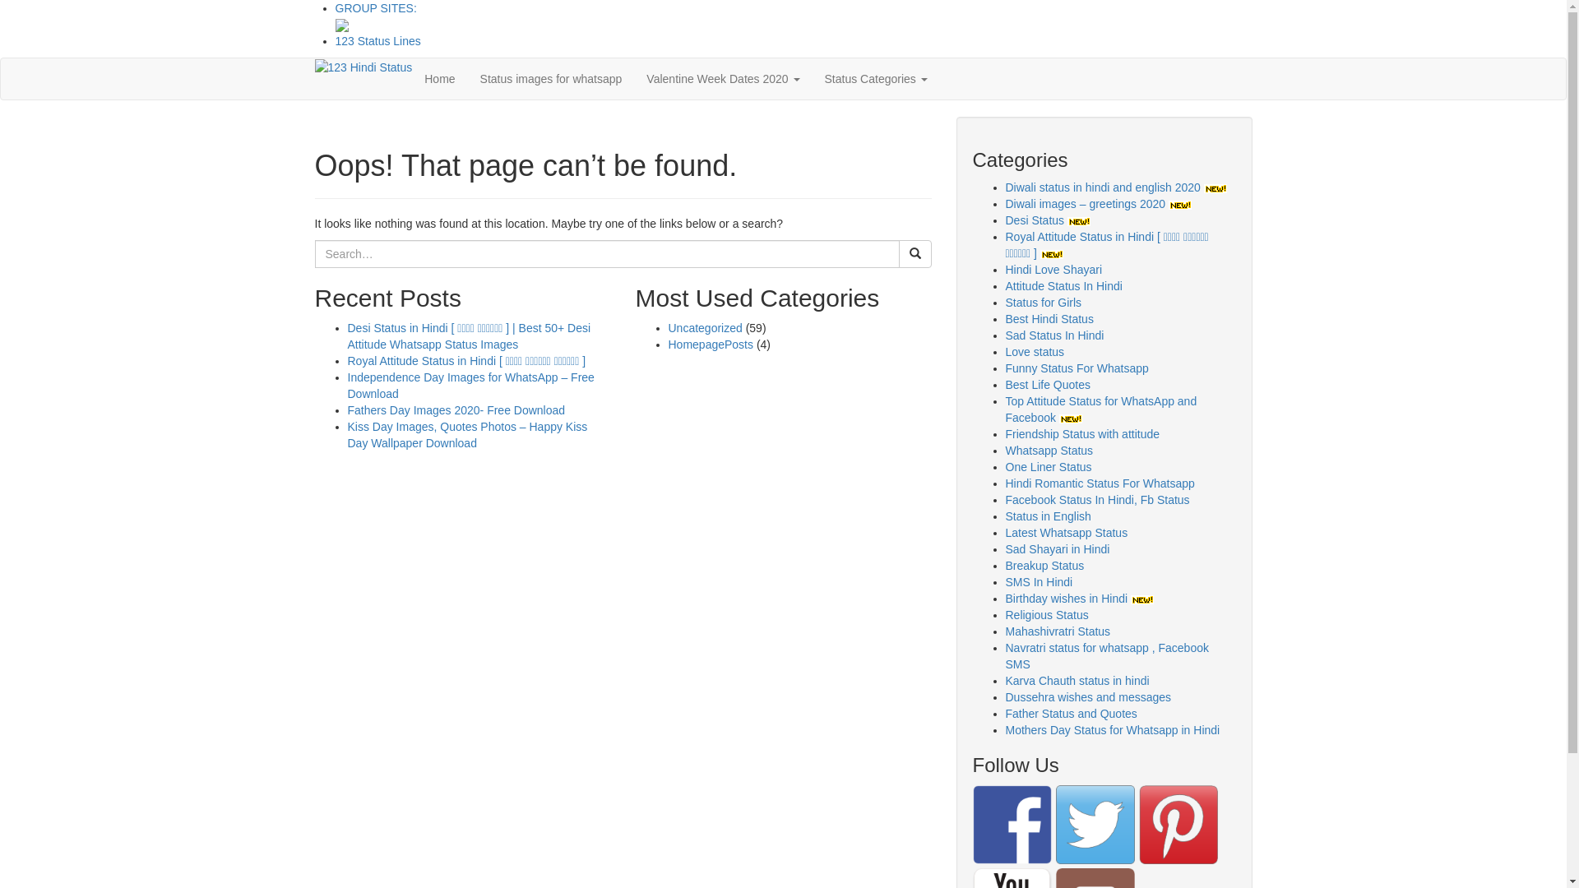 Image resolution: width=1579 pixels, height=888 pixels. Describe the element at coordinates (1100, 483) in the screenshot. I see `Hindi Romantic Status For Whatsapp` at that location.